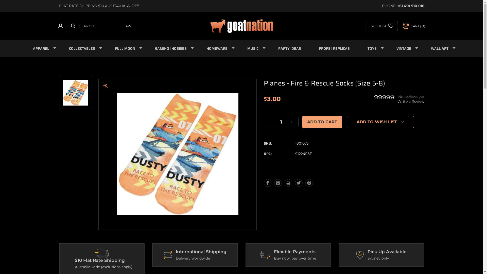  What do you see at coordinates (373, 49) in the screenshot?
I see `TOYS` at bounding box center [373, 49].